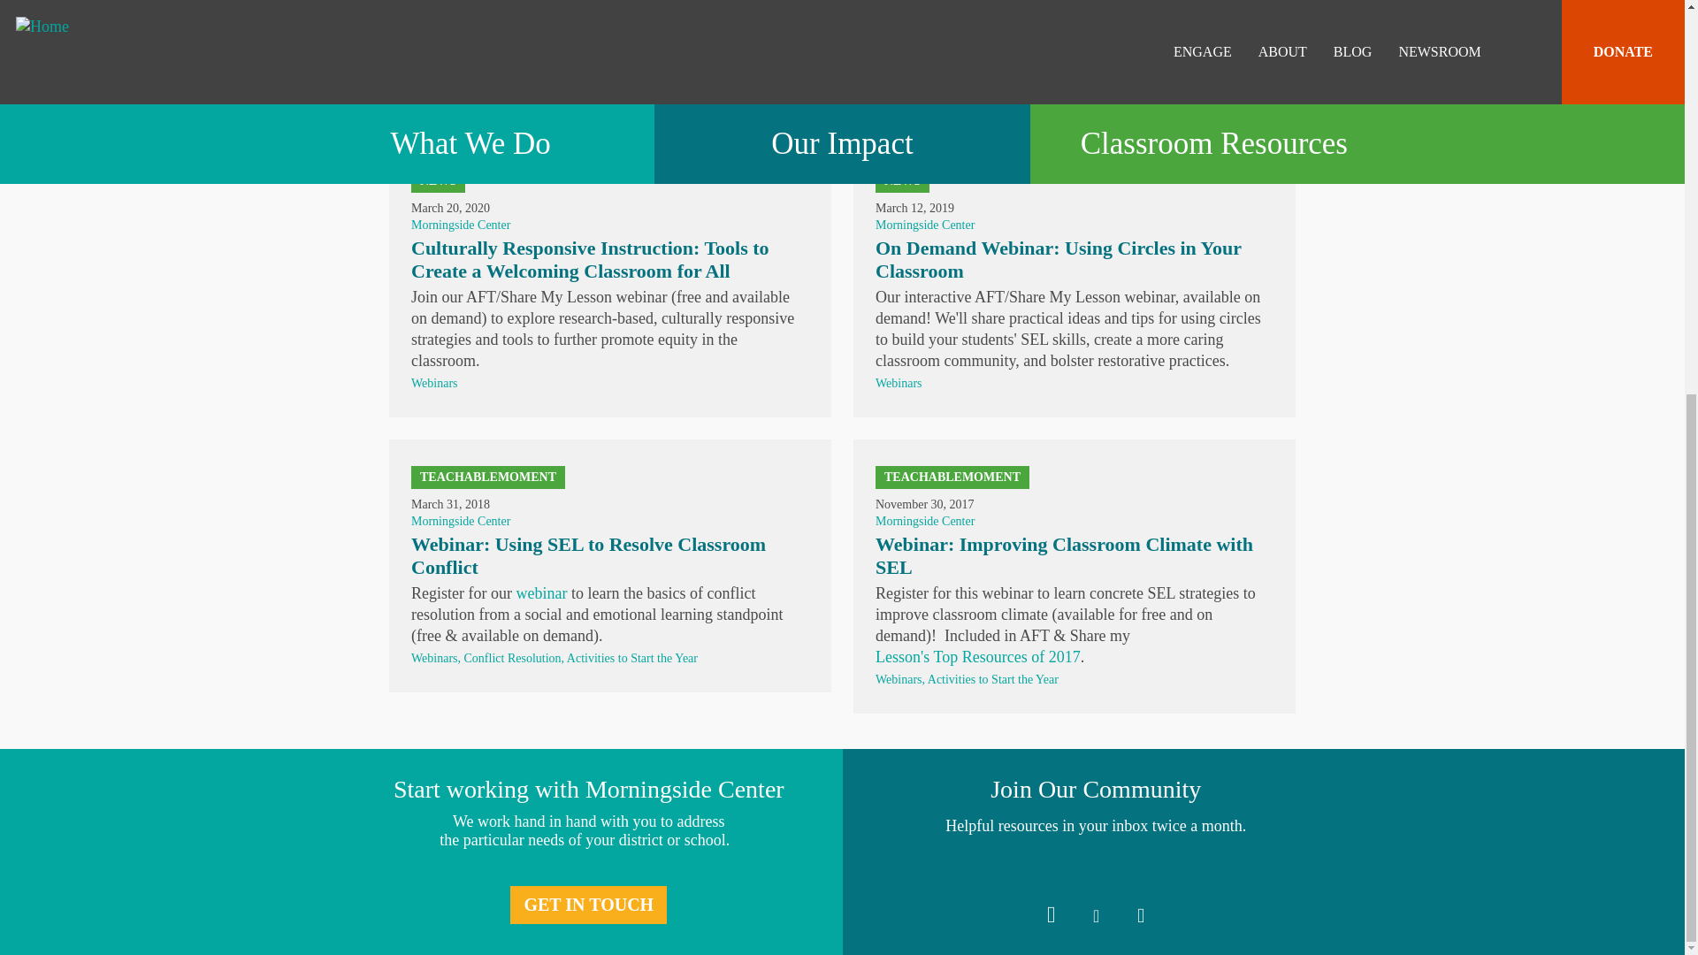  What do you see at coordinates (460, 522) in the screenshot?
I see `Morningside Center` at bounding box center [460, 522].